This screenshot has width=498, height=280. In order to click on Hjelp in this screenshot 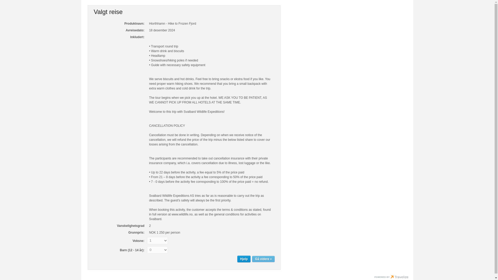, I will do `click(244, 259)`.